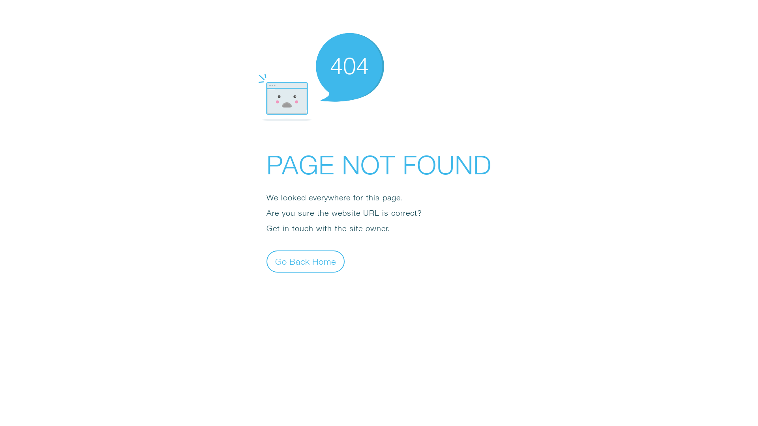 Image resolution: width=758 pixels, height=426 pixels. What do you see at coordinates (306, 261) in the screenshot?
I see `Go Back Home` at bounding box center [306, 261].